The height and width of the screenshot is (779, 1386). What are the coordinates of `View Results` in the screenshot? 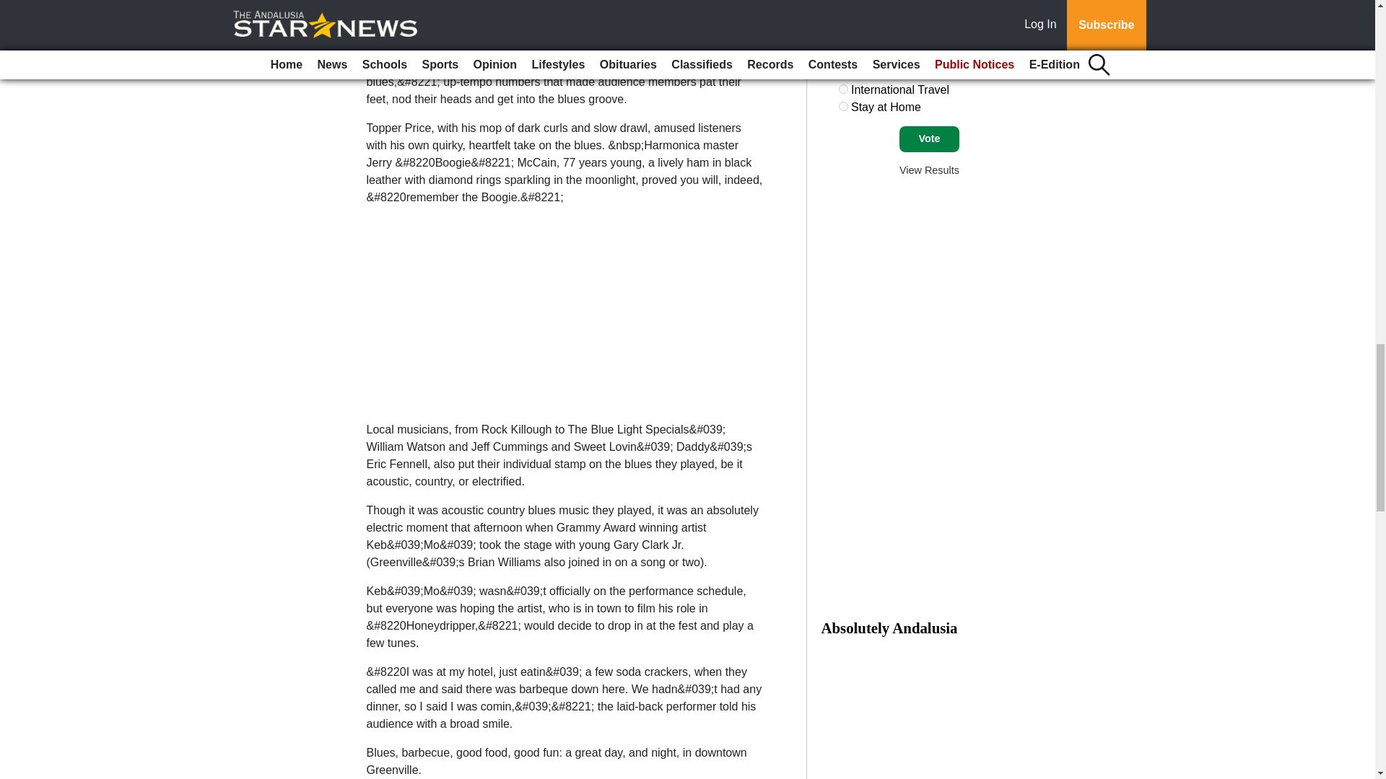 It's located at (929, 170).